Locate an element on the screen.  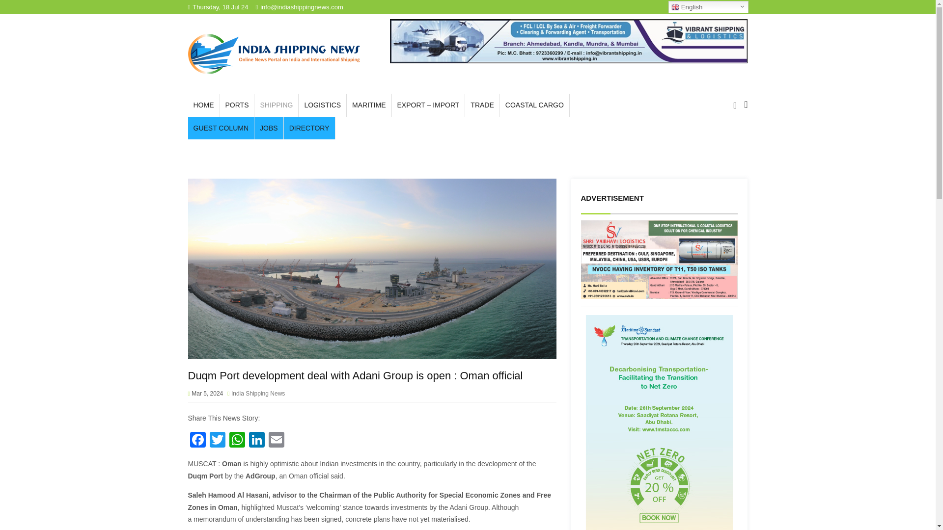
JOBS is located at coordinates (269, 128).